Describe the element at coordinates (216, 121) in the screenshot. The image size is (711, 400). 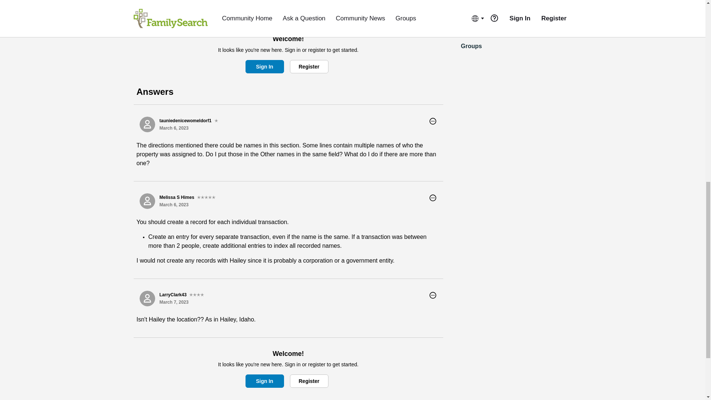
I see `Level 1` at that location.